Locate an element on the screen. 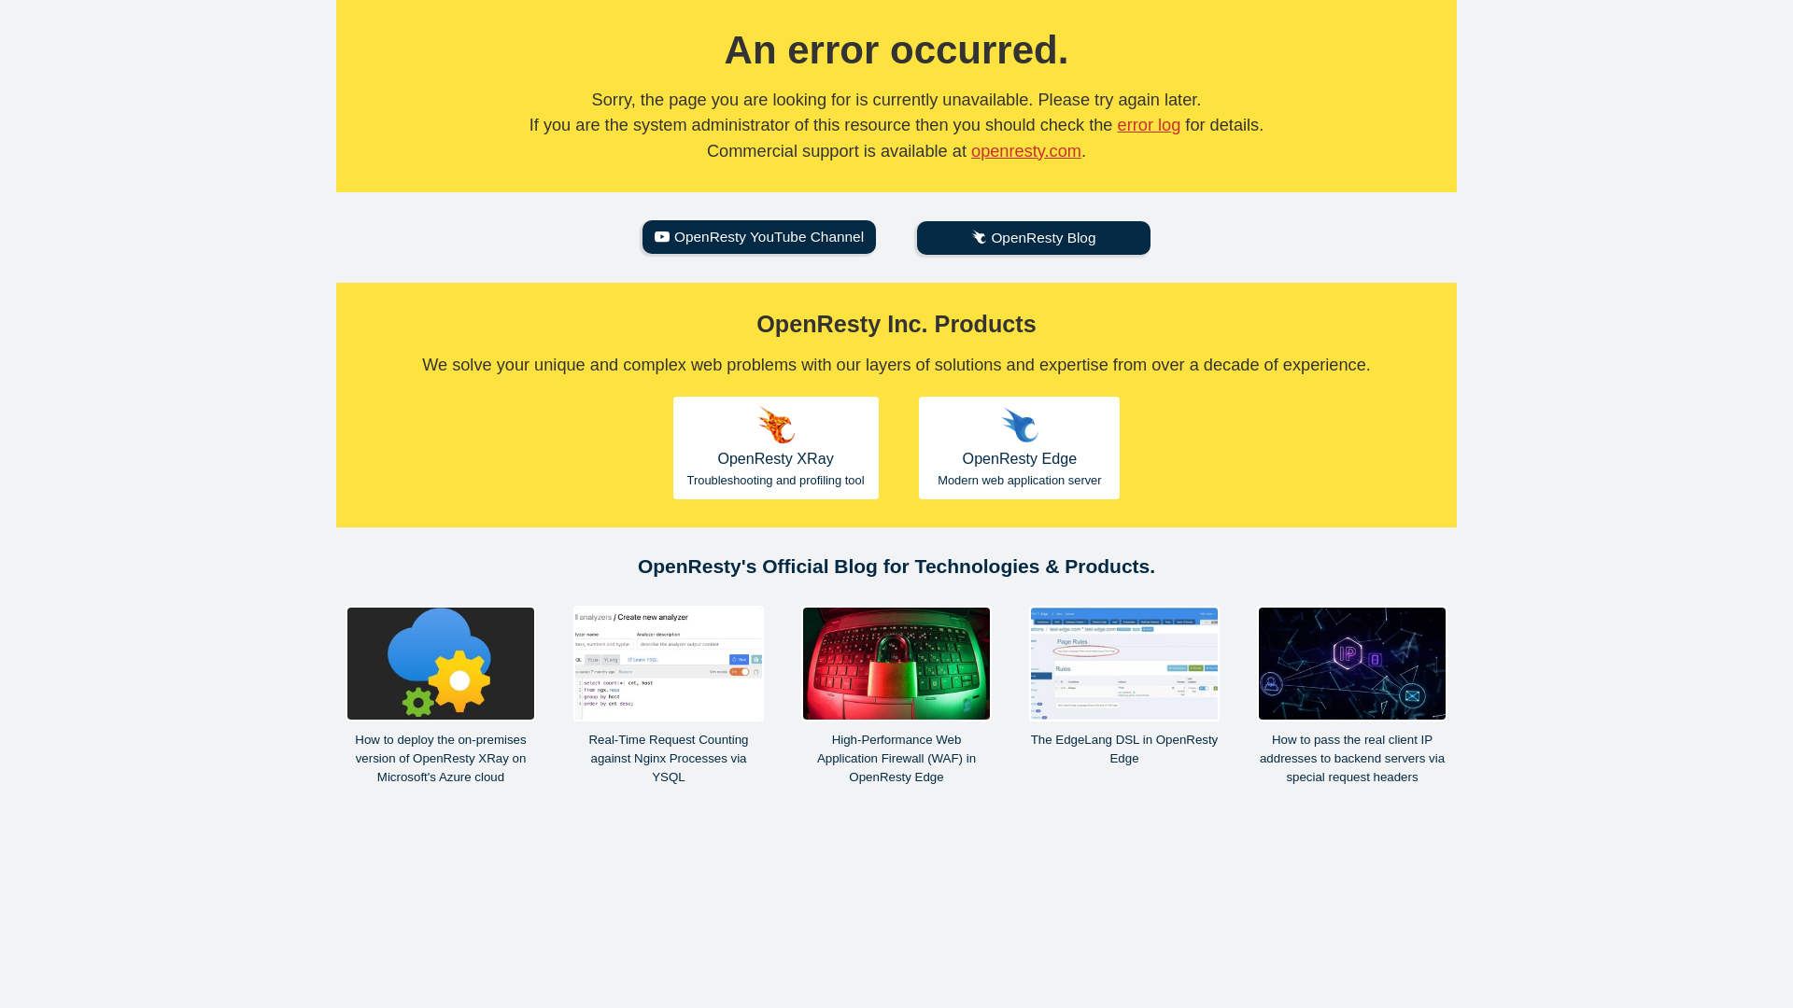 Image resolution: width=1793 pixels, height=1008 pixels. error log is located at coordinates (1149, 125).